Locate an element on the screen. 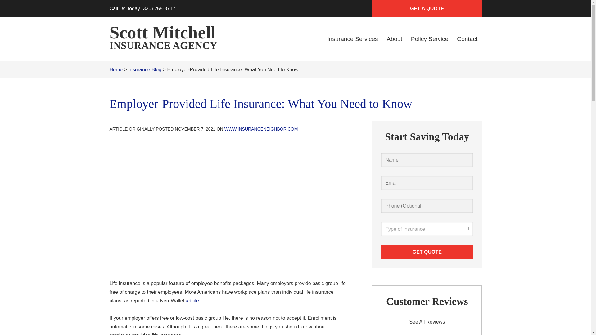  Home Page is located at coordinates (168, 39).